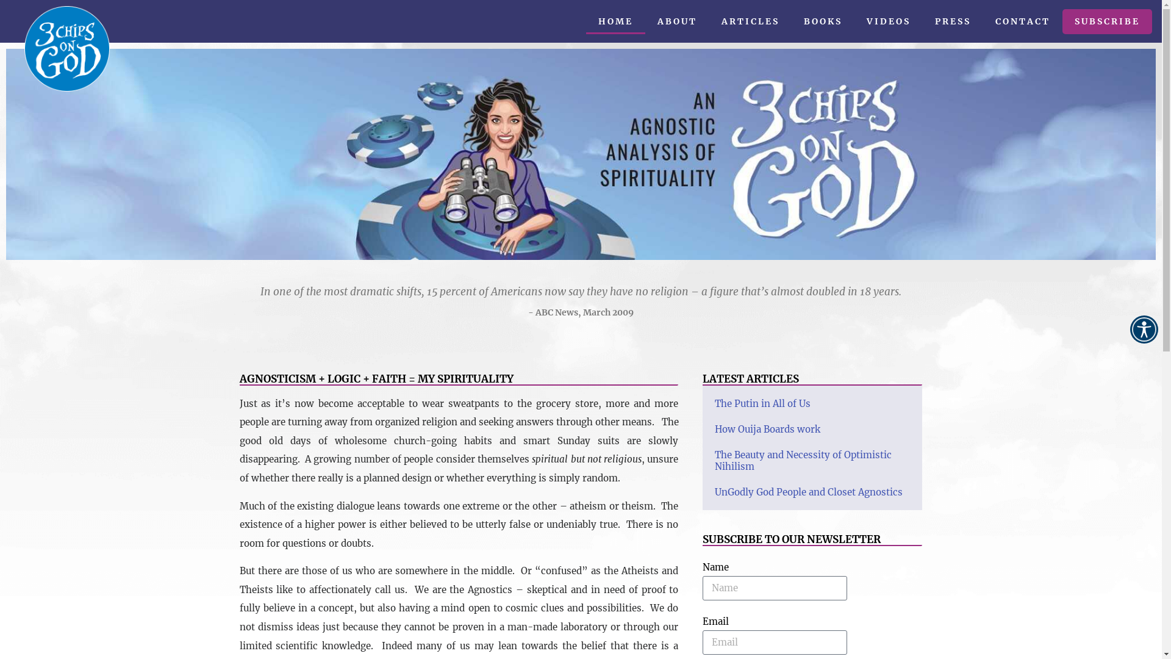 Image resolution: width=1171 pixels, height=659 pixels. Describe the element at coordinates (1108, 21) in the screenshot. I see `SUBSCRIBE` at that location.